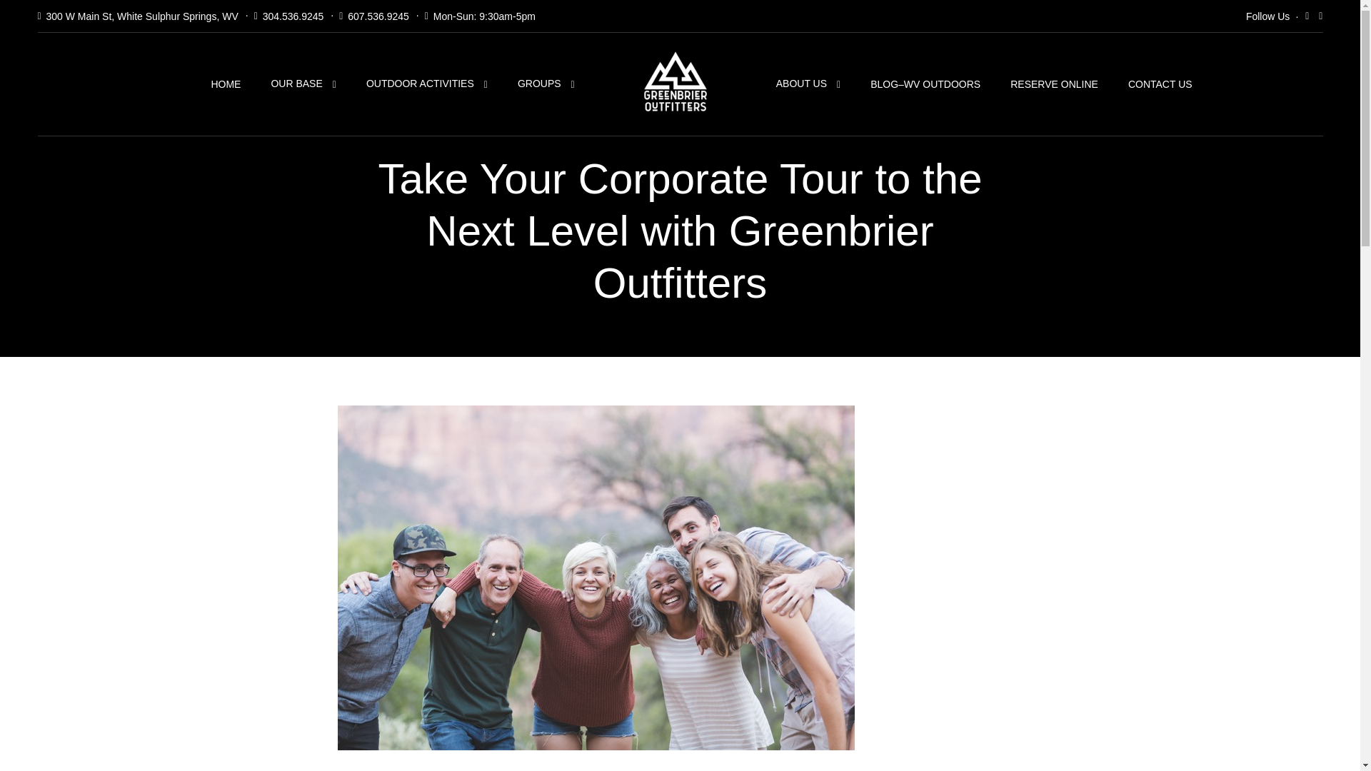  Describe the element at coordinates (427, 84) in the screenshot. I see `OUTDOOR ACTIVITIES` at that location.